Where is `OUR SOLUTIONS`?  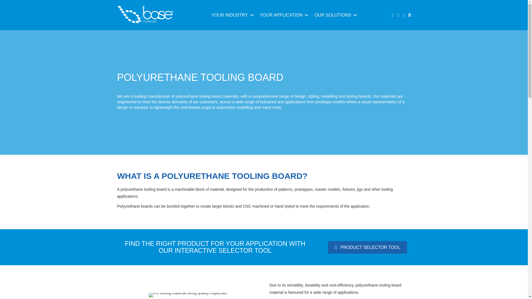
OUR SOLUTIONS is located at coordinates (335, 15).